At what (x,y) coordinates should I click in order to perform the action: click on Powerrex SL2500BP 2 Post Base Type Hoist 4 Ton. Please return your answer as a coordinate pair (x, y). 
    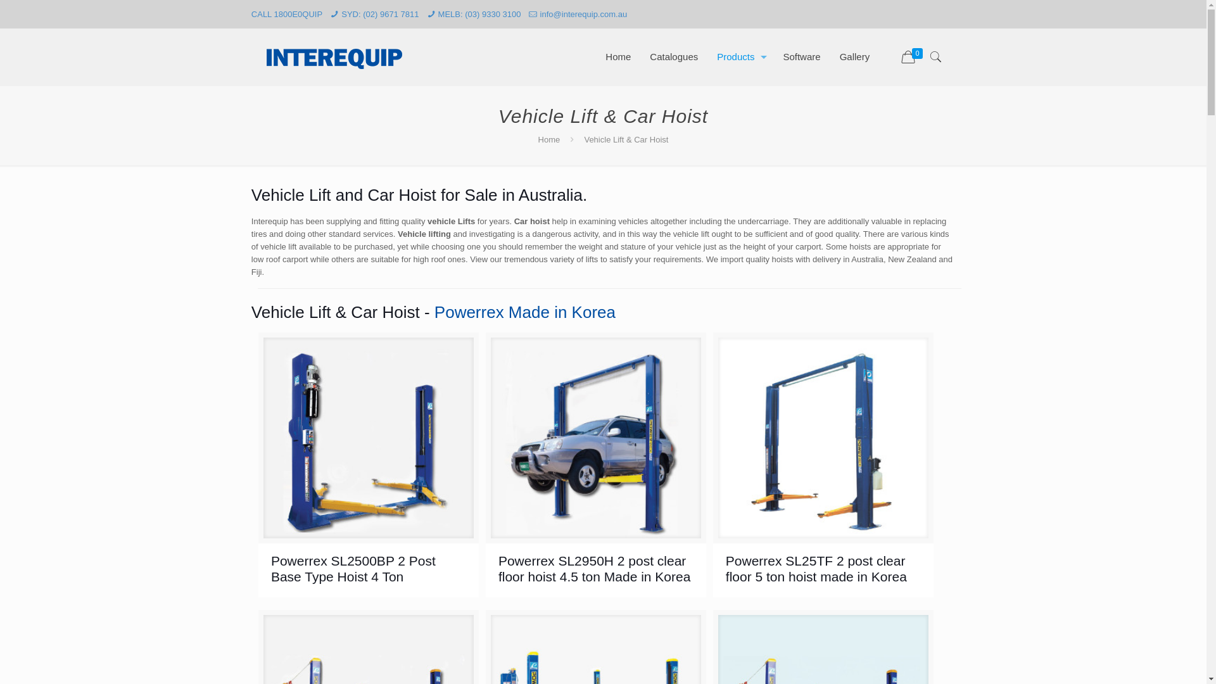
    Looking at the image, I should click on (353, 569).